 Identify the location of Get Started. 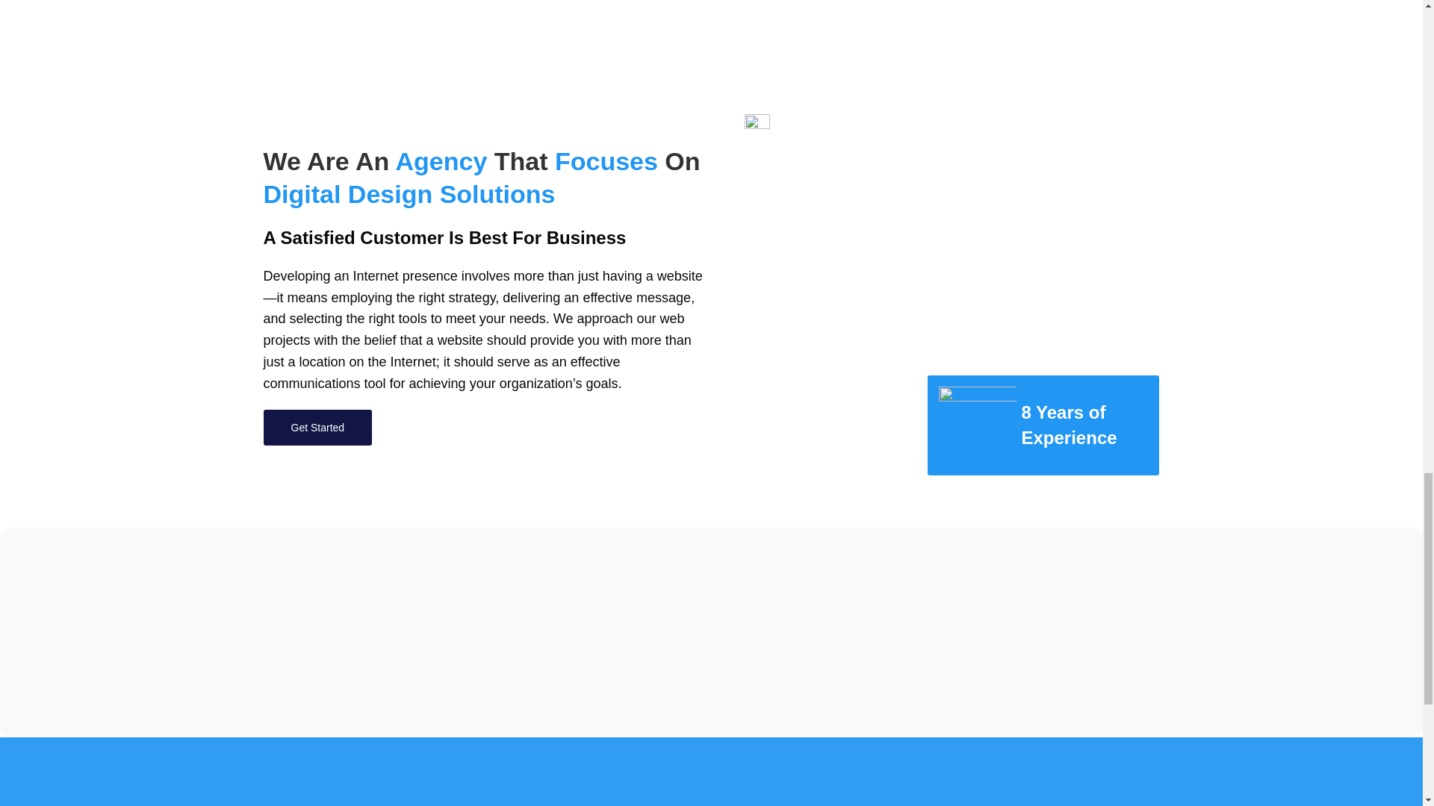
(317, 427).